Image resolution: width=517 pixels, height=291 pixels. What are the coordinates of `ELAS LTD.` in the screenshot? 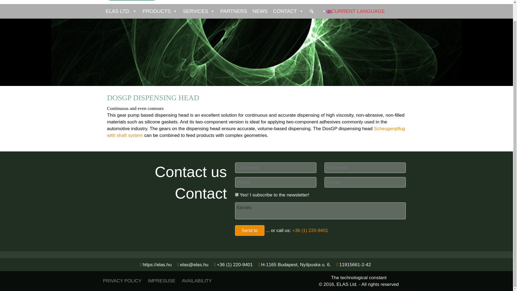 It's located at (121, 11).